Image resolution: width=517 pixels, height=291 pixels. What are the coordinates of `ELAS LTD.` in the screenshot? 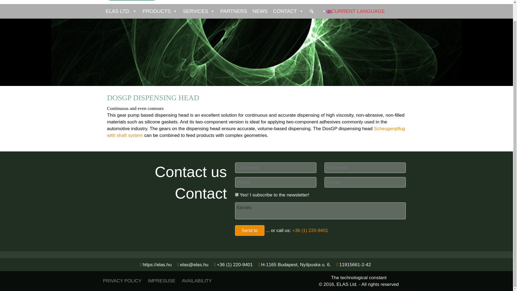 It's located at (121, 11).